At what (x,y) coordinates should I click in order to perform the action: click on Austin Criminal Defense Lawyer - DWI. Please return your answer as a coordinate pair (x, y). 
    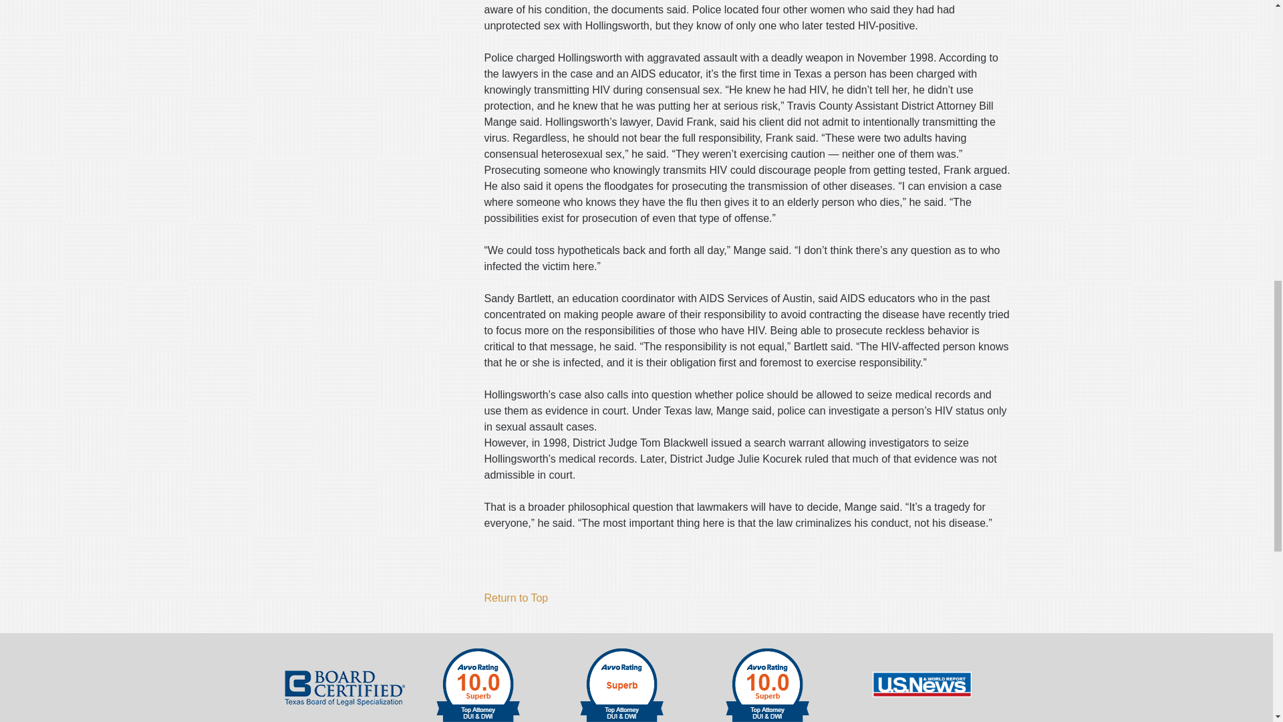
    Looking at the image, I should click on (476, 683).